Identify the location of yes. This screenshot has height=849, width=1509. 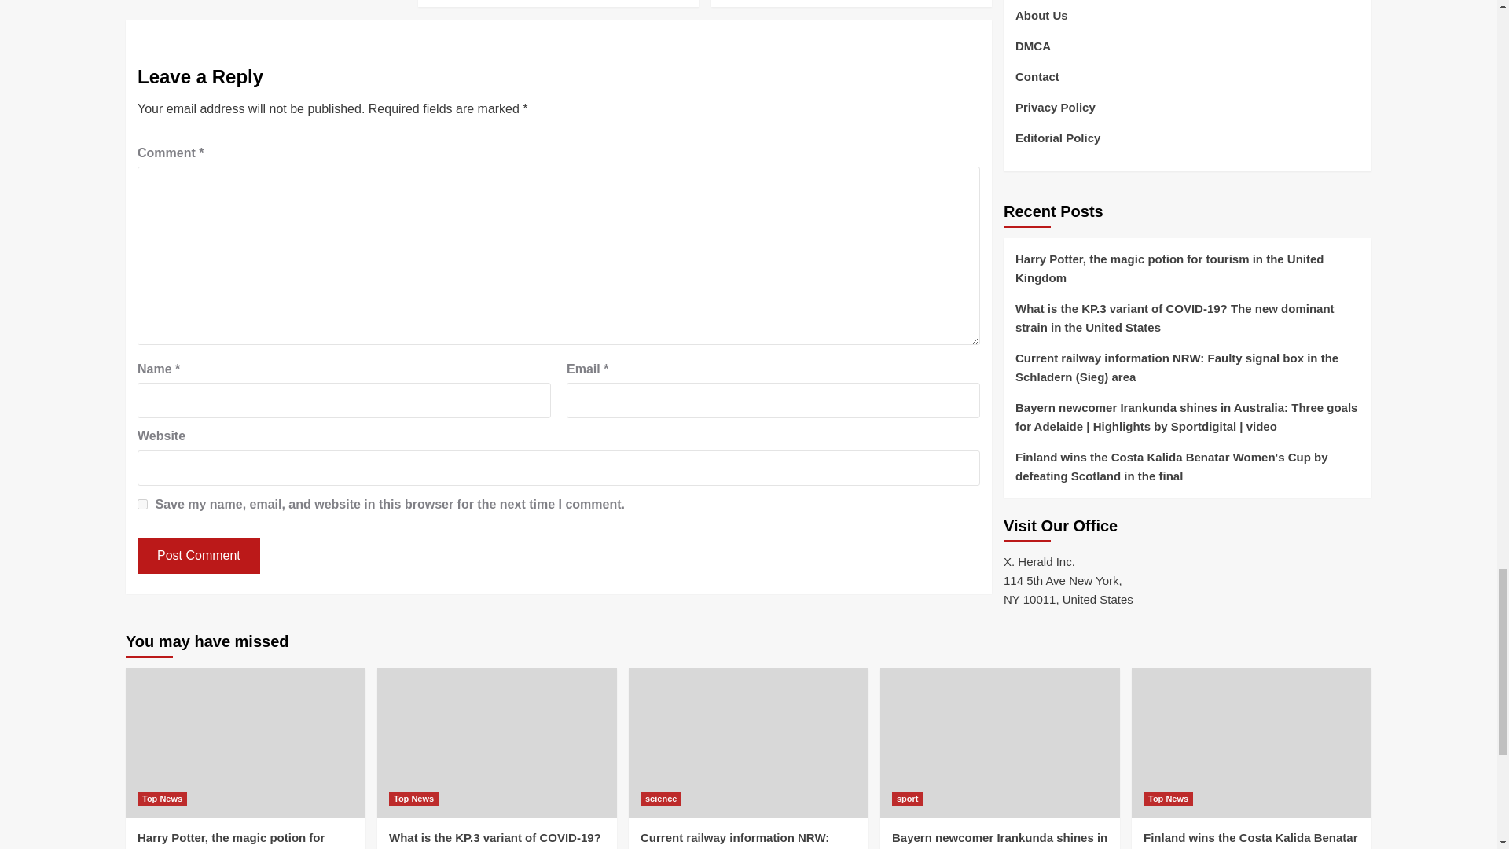
(142, 505).